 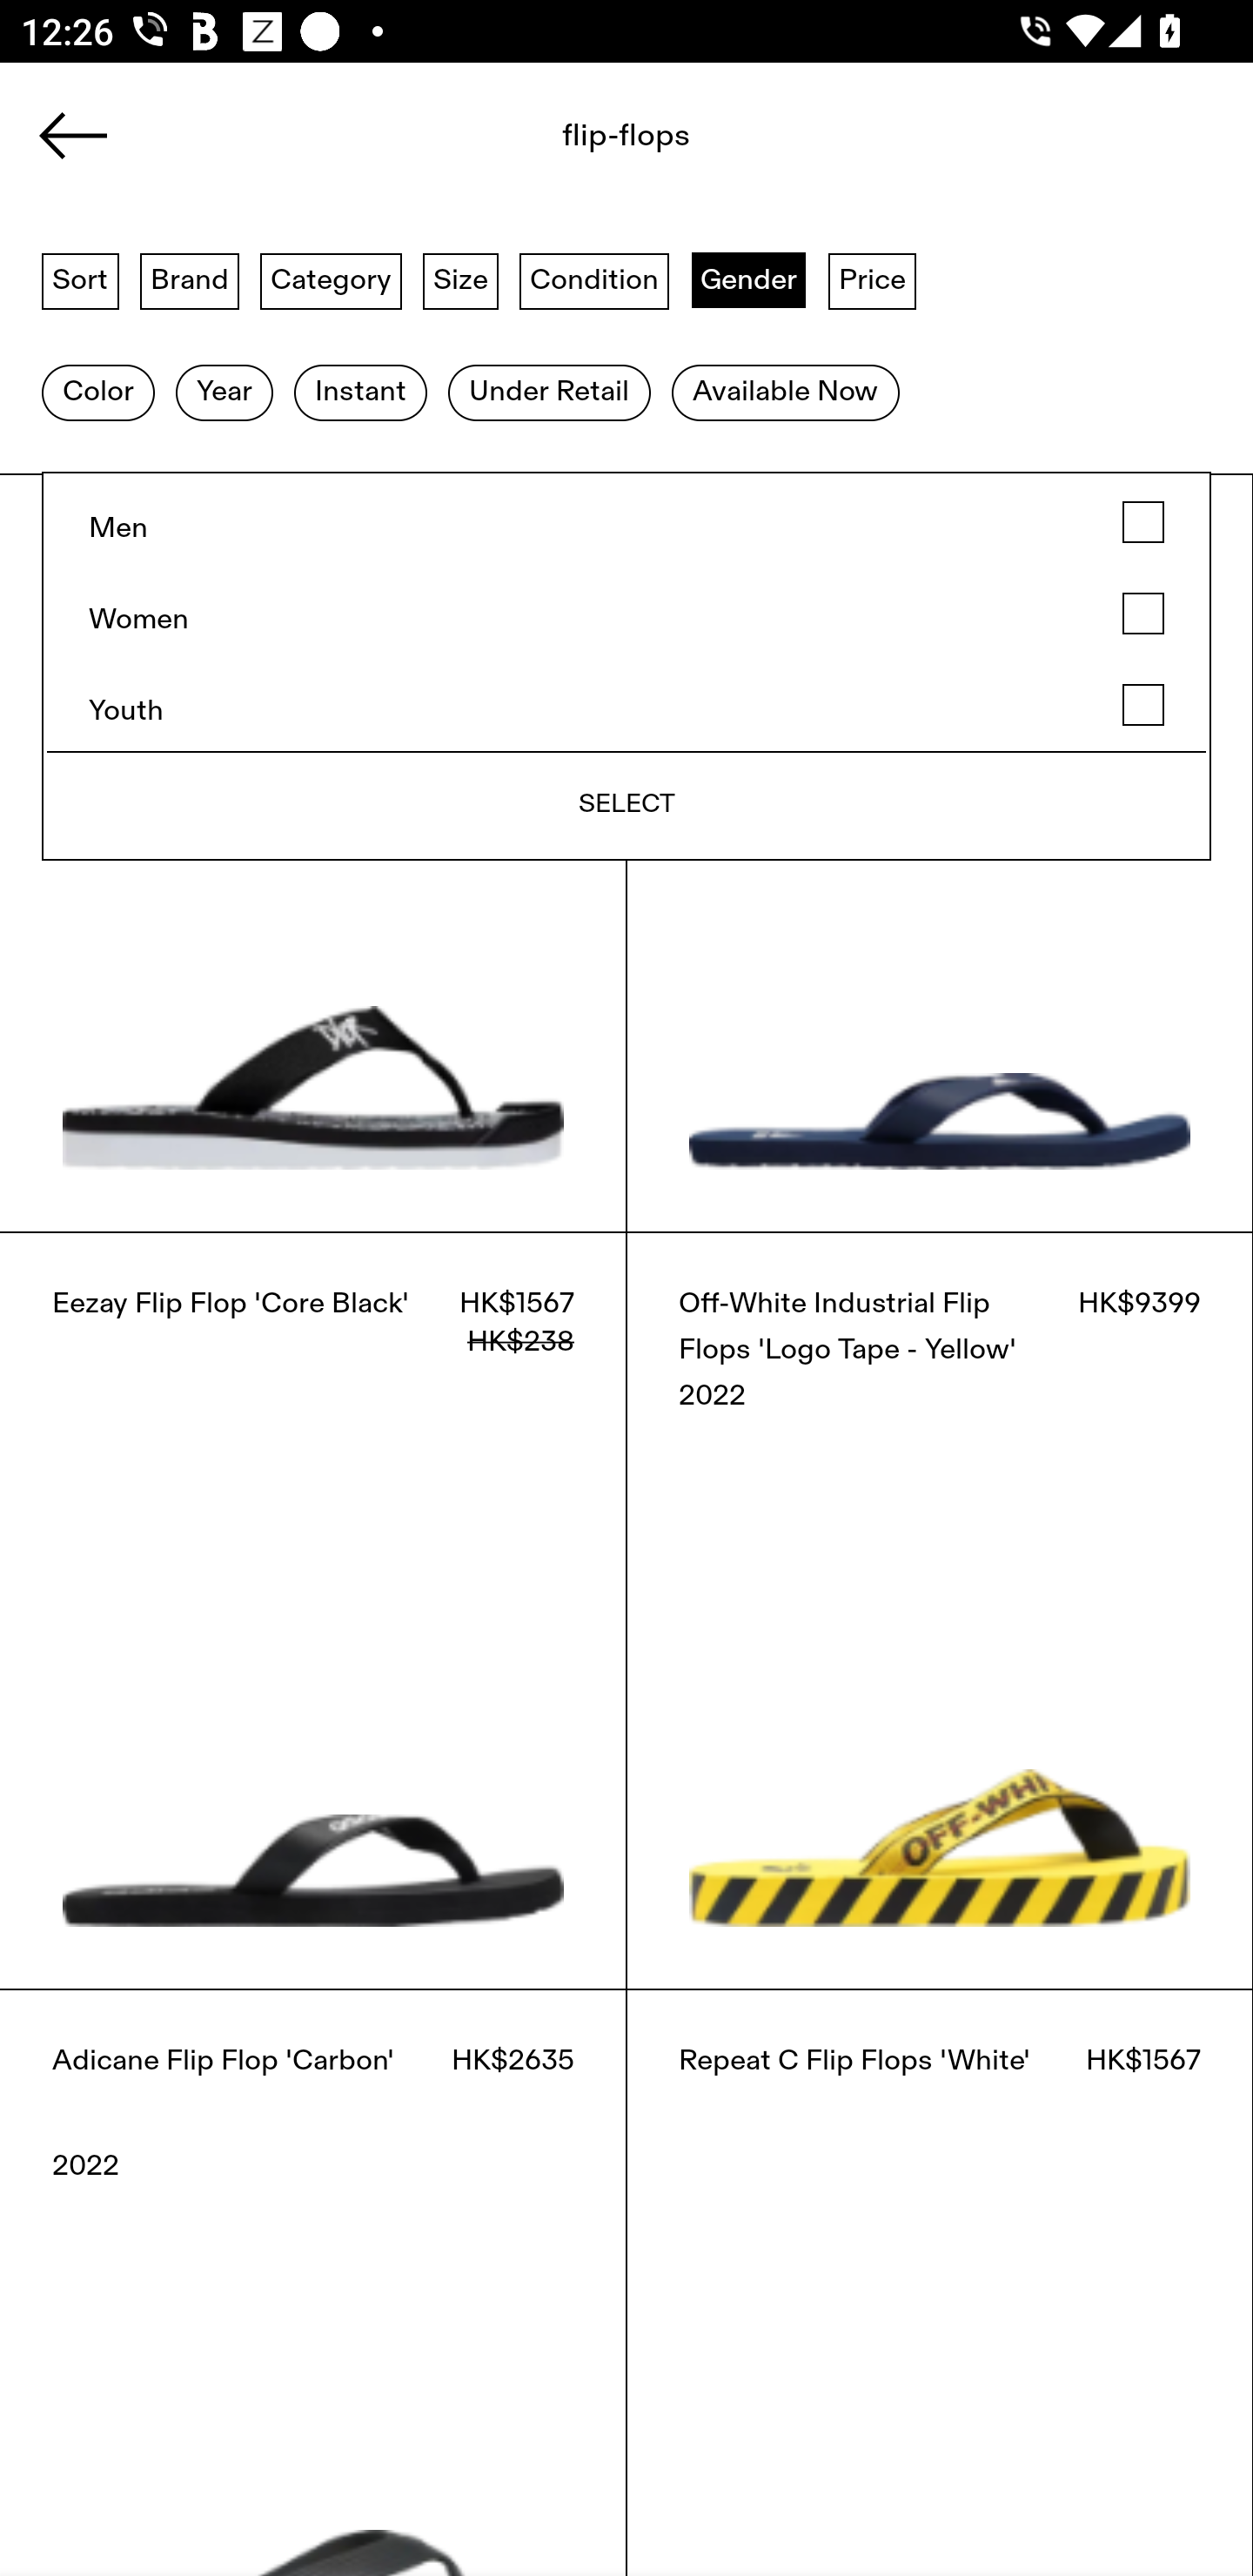 What do you see at coordinates (224, 392) in the screenshot?
I see `Year` at bounding box center [224, 392].